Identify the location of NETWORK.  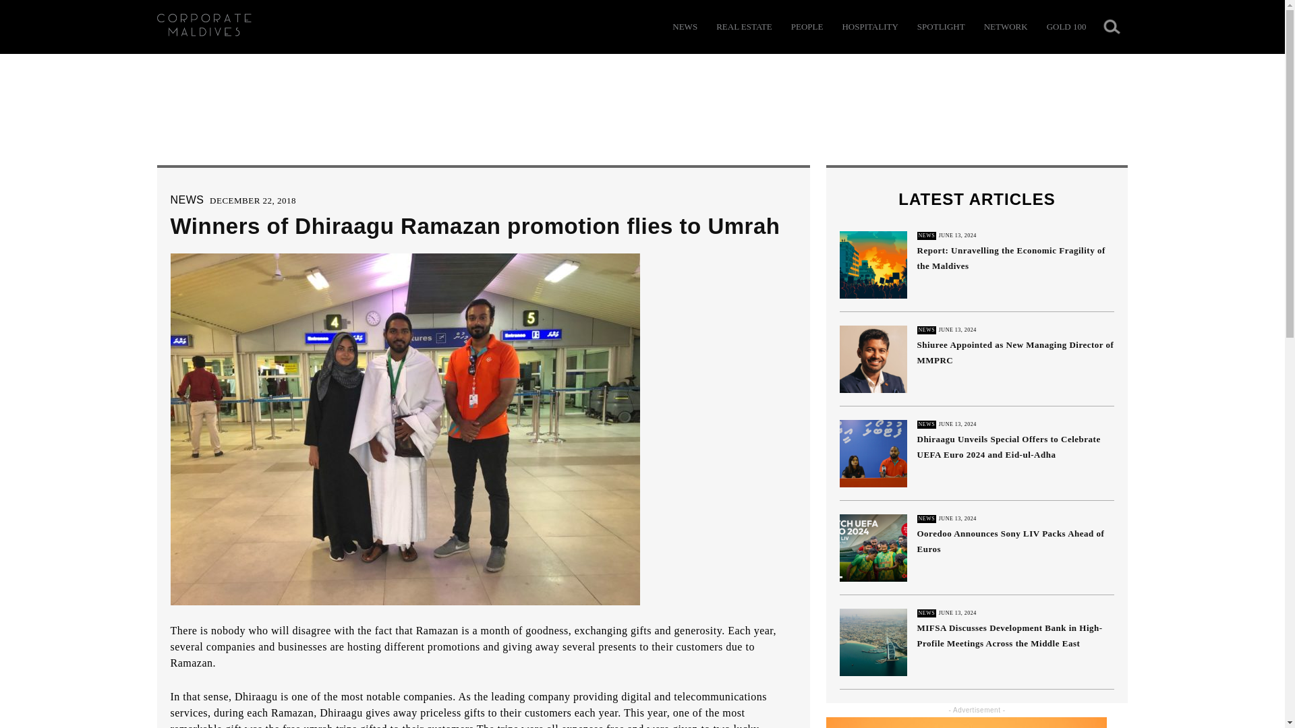
(1006, 27).